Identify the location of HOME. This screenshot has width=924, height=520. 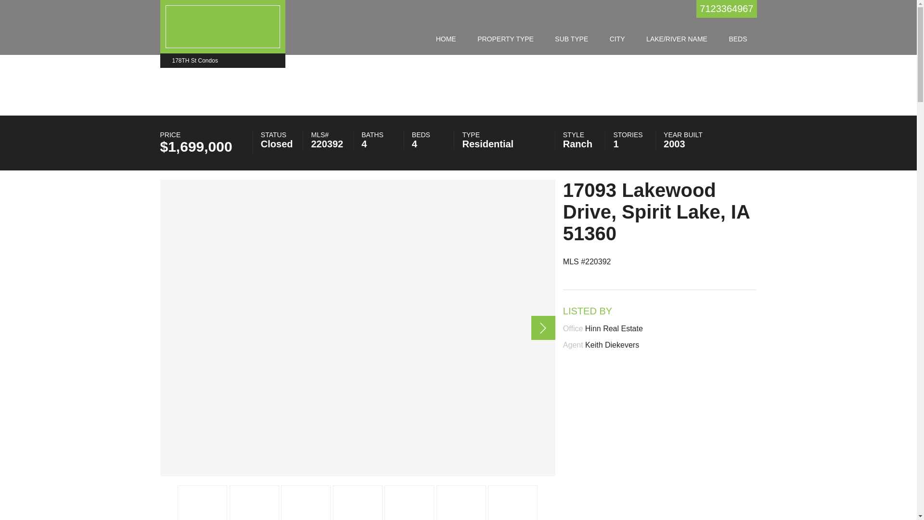
(446, 39).